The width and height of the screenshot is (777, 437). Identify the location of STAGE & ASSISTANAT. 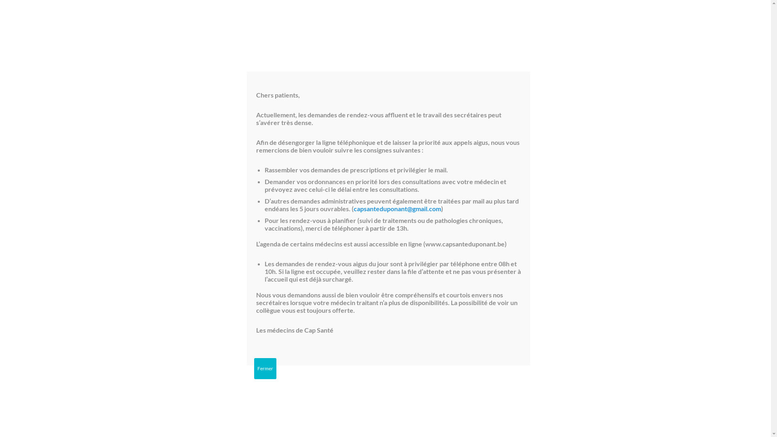
(510, 34).